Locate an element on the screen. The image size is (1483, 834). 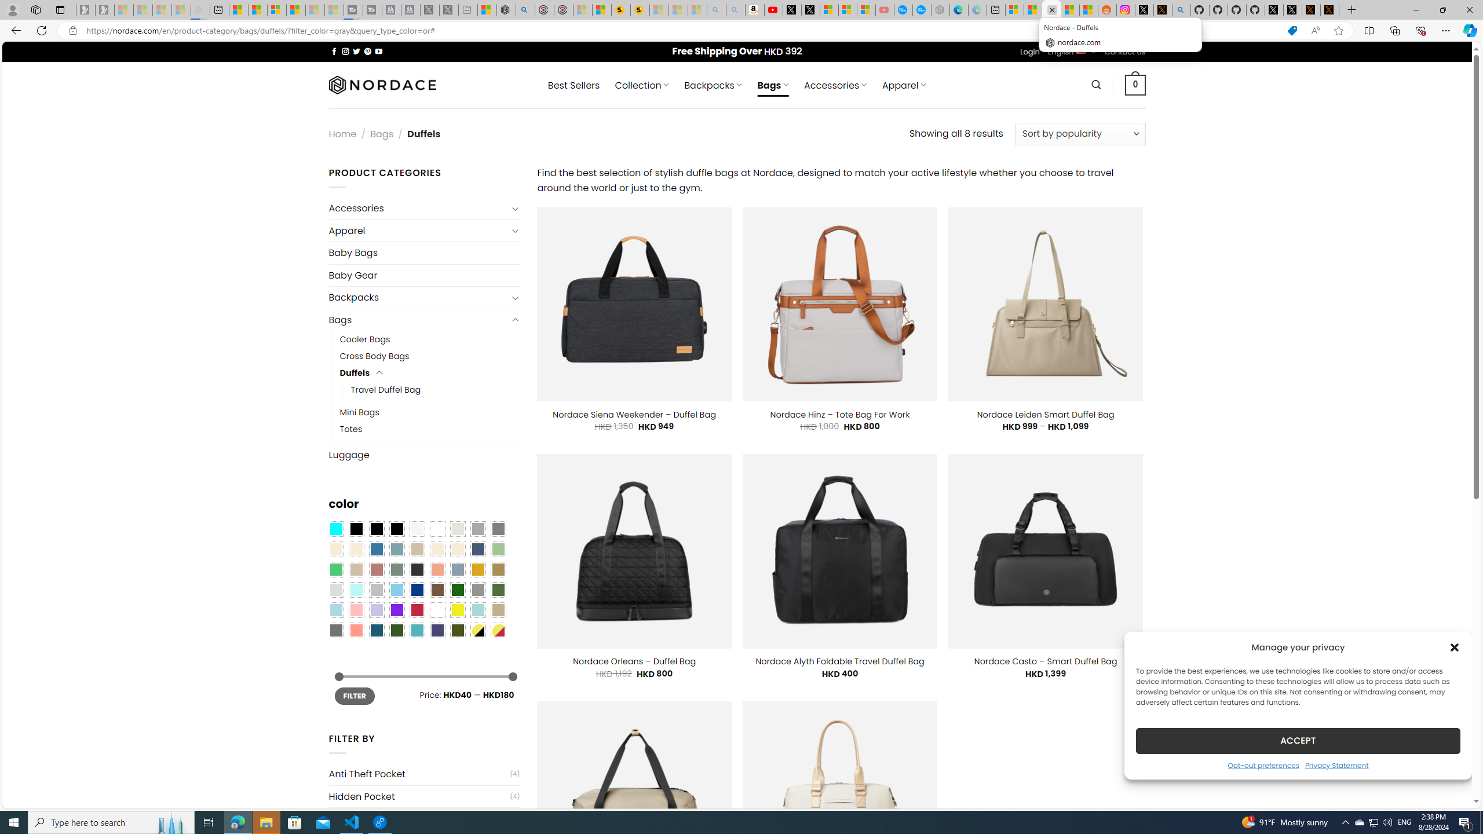
Gray is located at coordinates (477, 590).